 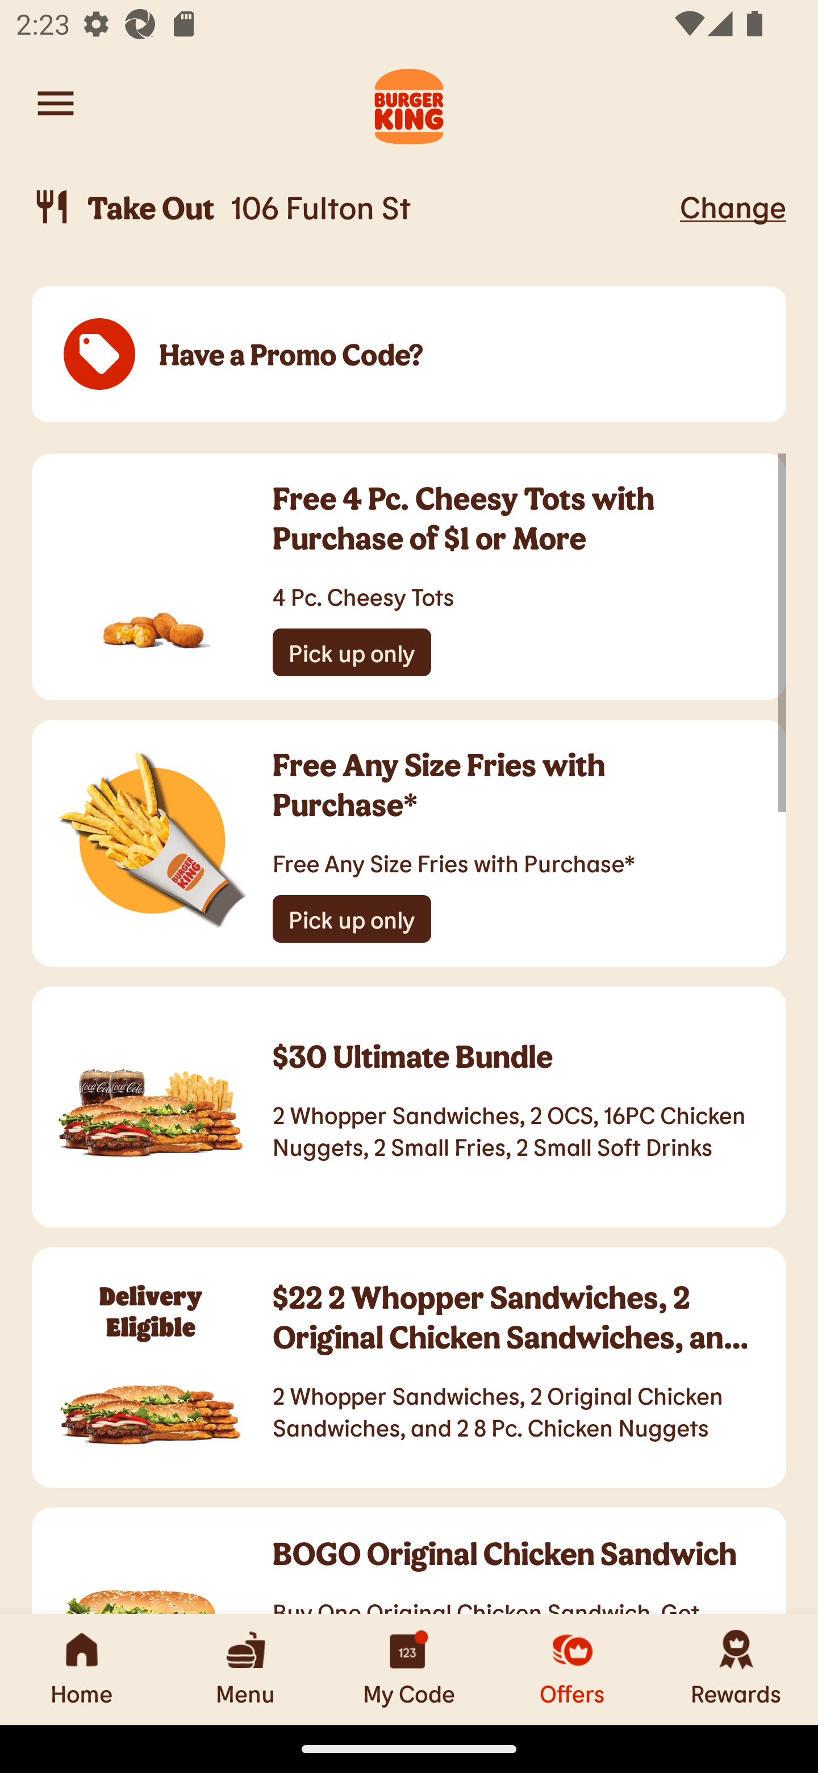 I want to click on Home, so click(x=82, y=1669).